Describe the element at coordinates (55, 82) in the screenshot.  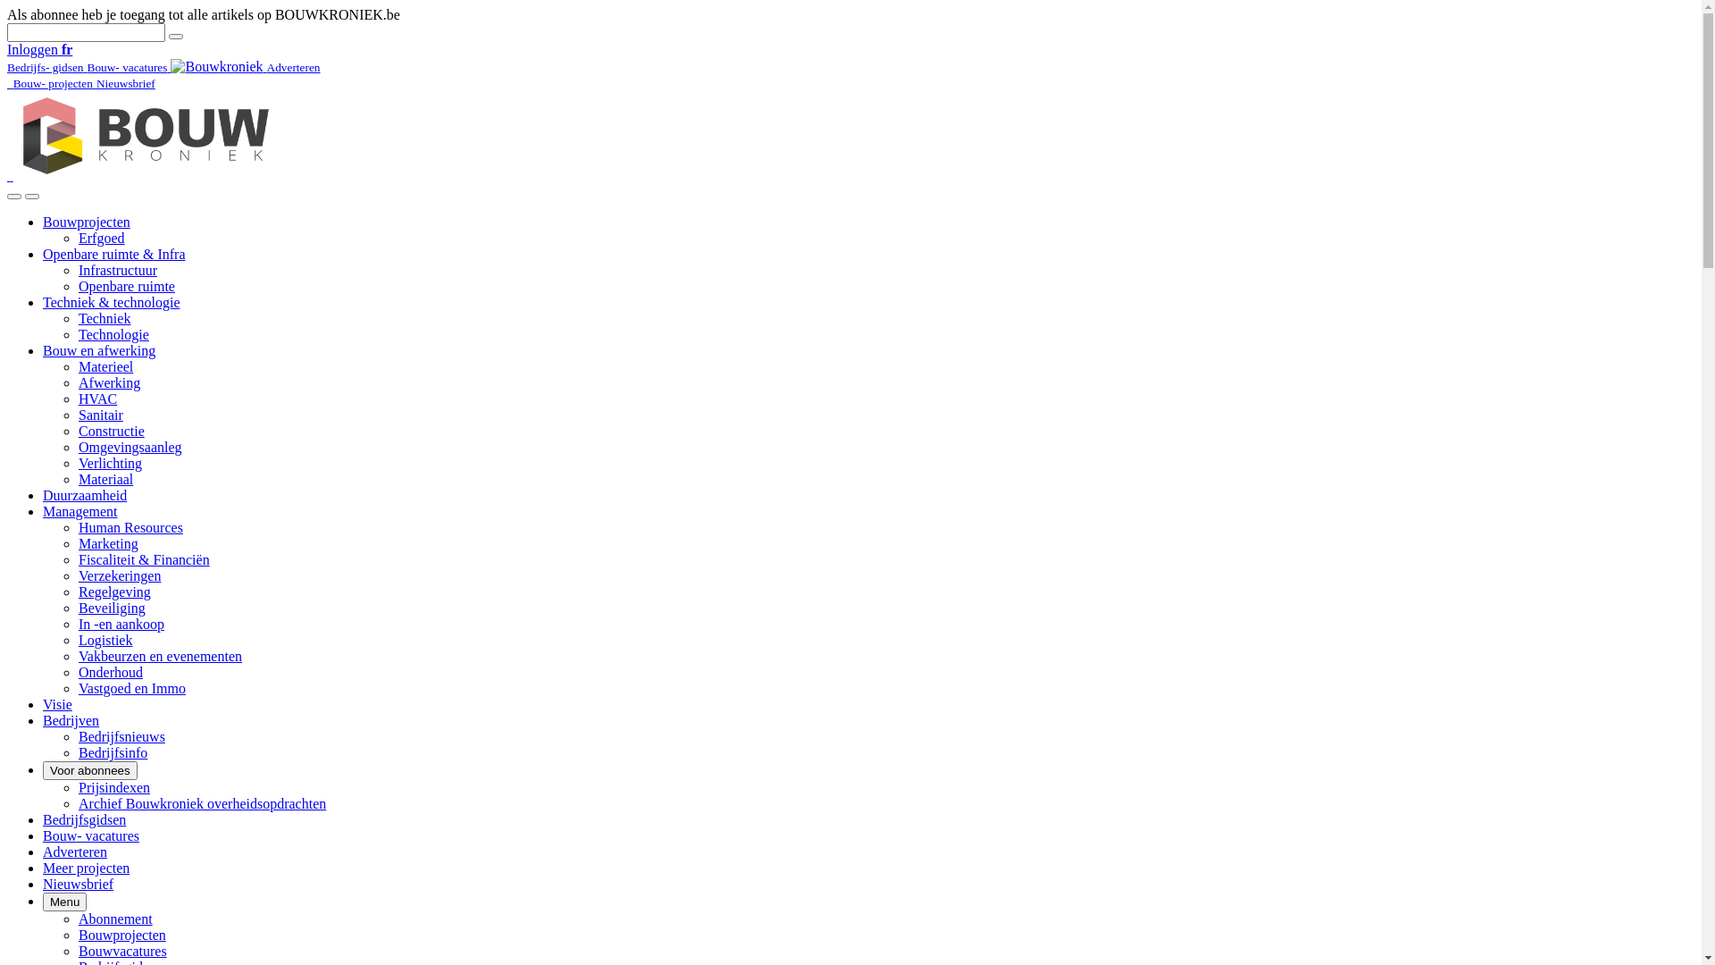
I see `Bouw- projecten` at that location.